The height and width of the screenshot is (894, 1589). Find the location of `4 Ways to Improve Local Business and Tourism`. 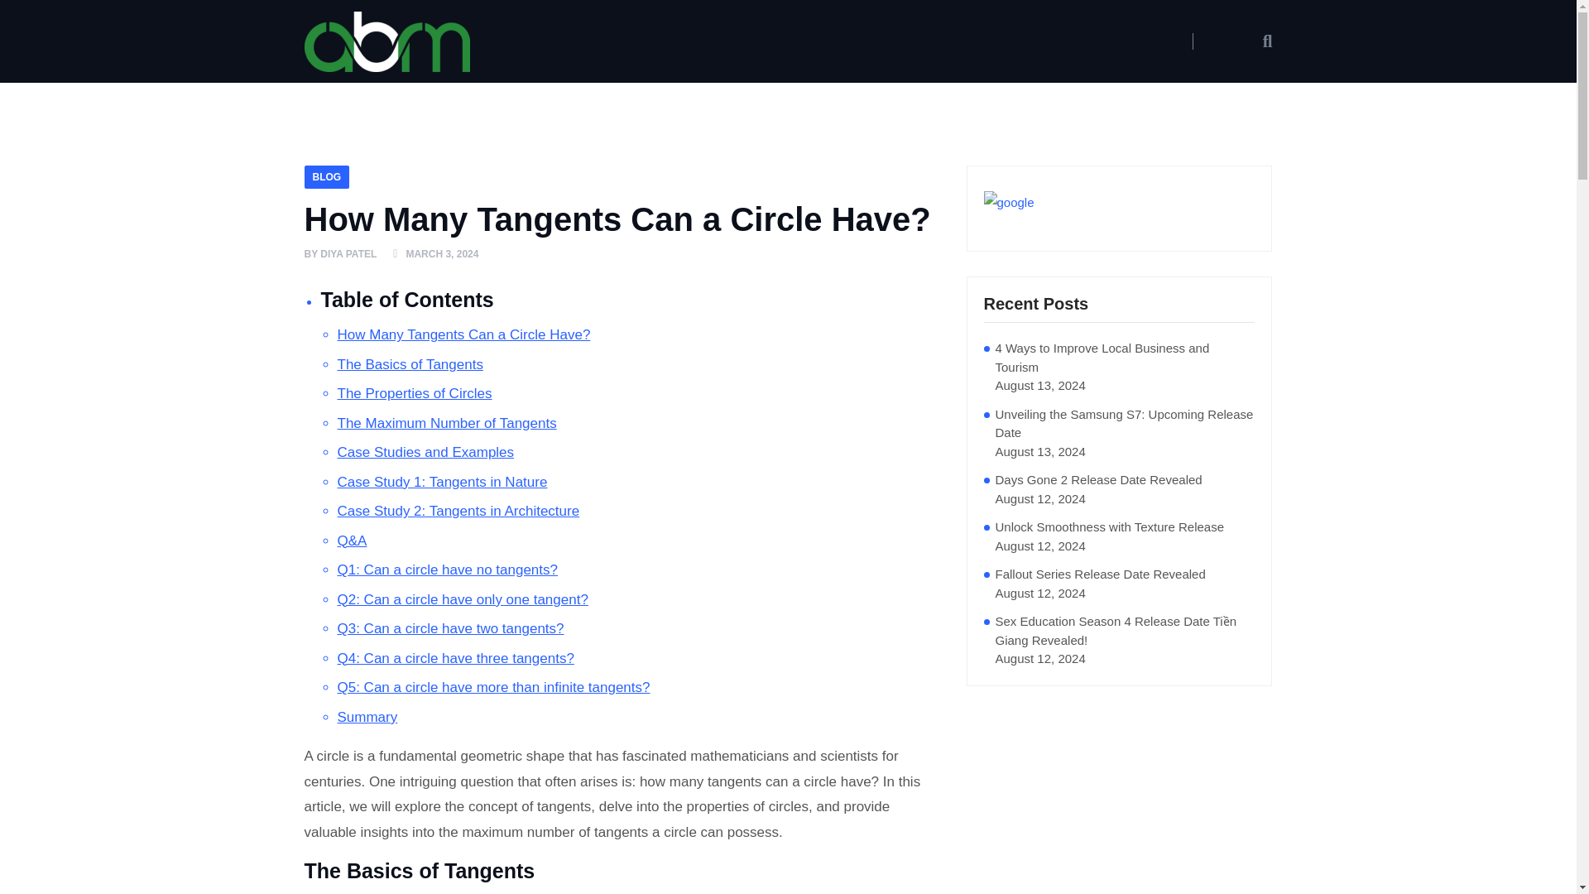

4 Ways to Improve Local Business and Tourism is located at coordinates (1124, 358).